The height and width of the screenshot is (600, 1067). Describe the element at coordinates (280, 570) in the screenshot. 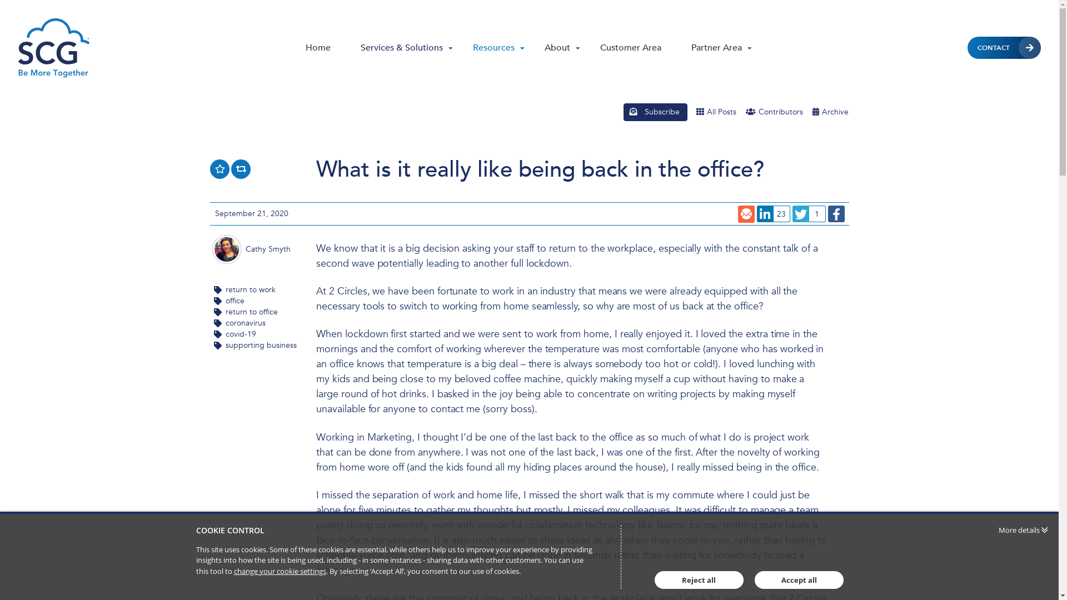

I see `change your cookie settings` at that location.